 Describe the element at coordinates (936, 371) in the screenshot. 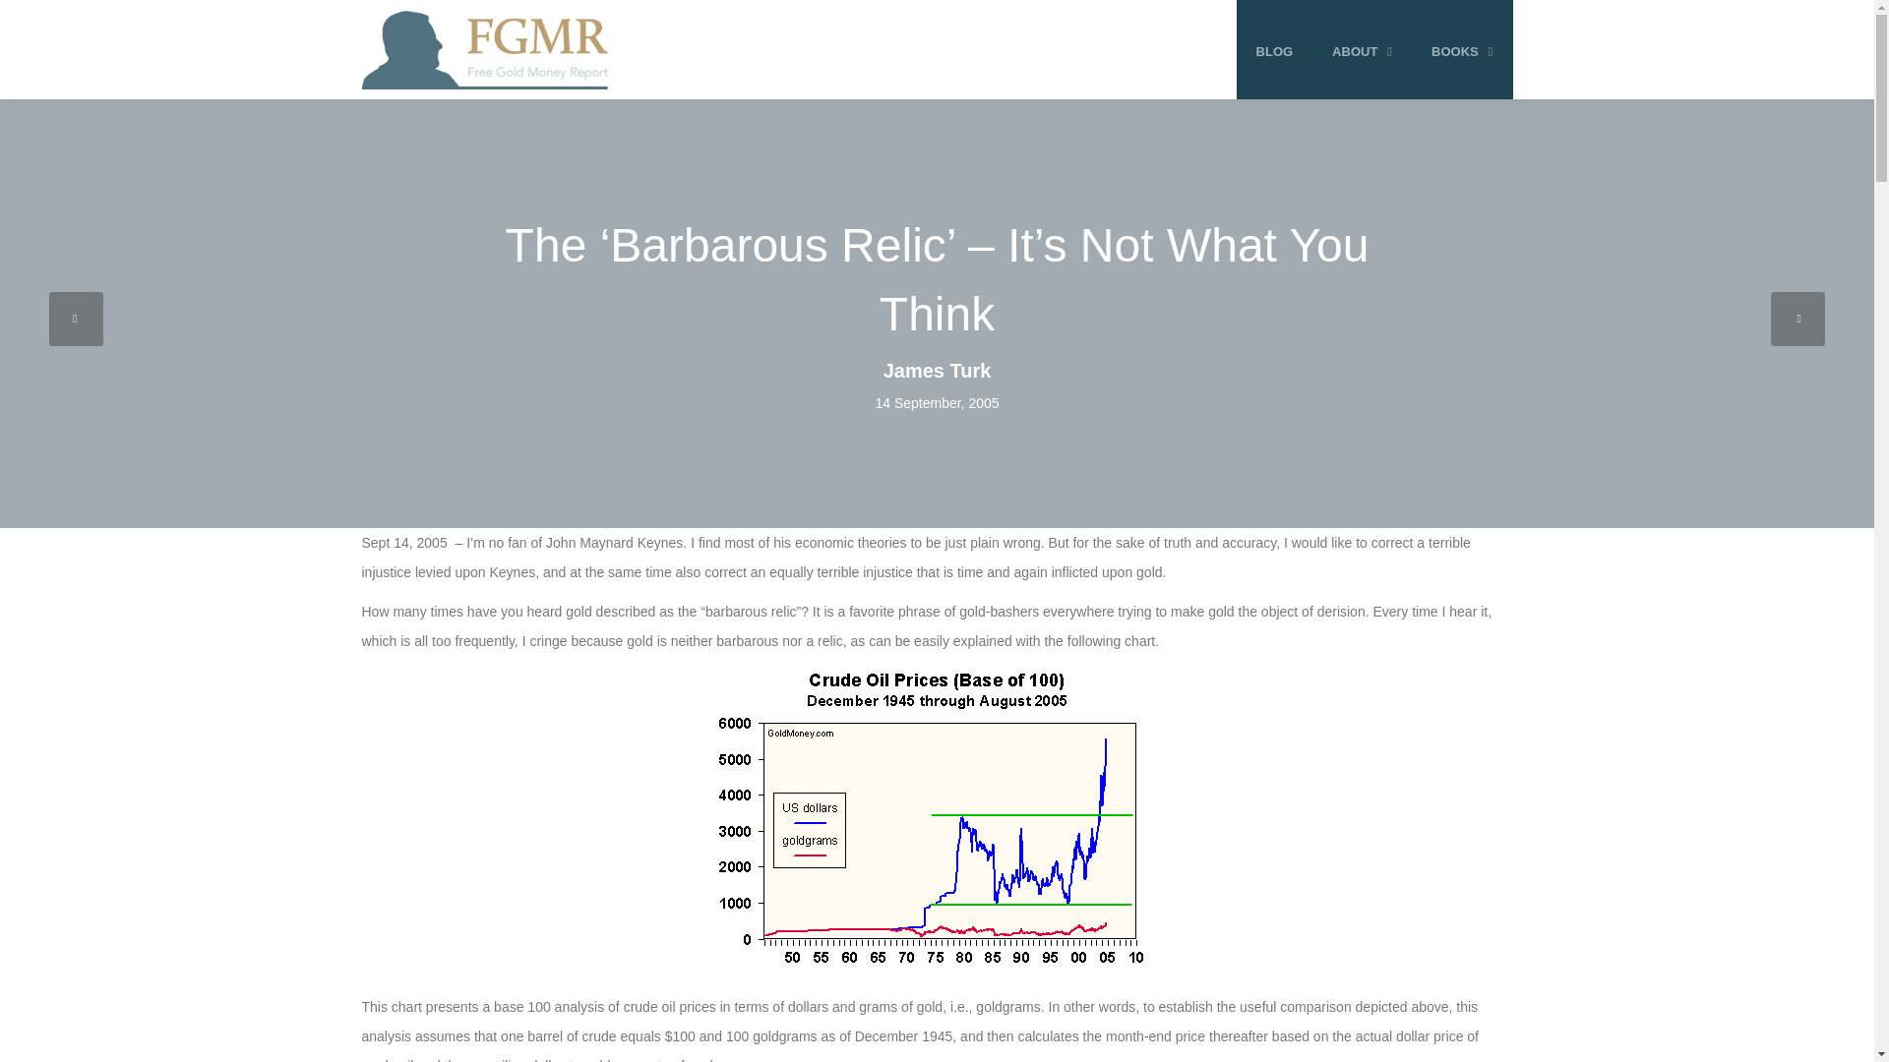

I see `James Turk` at that location.